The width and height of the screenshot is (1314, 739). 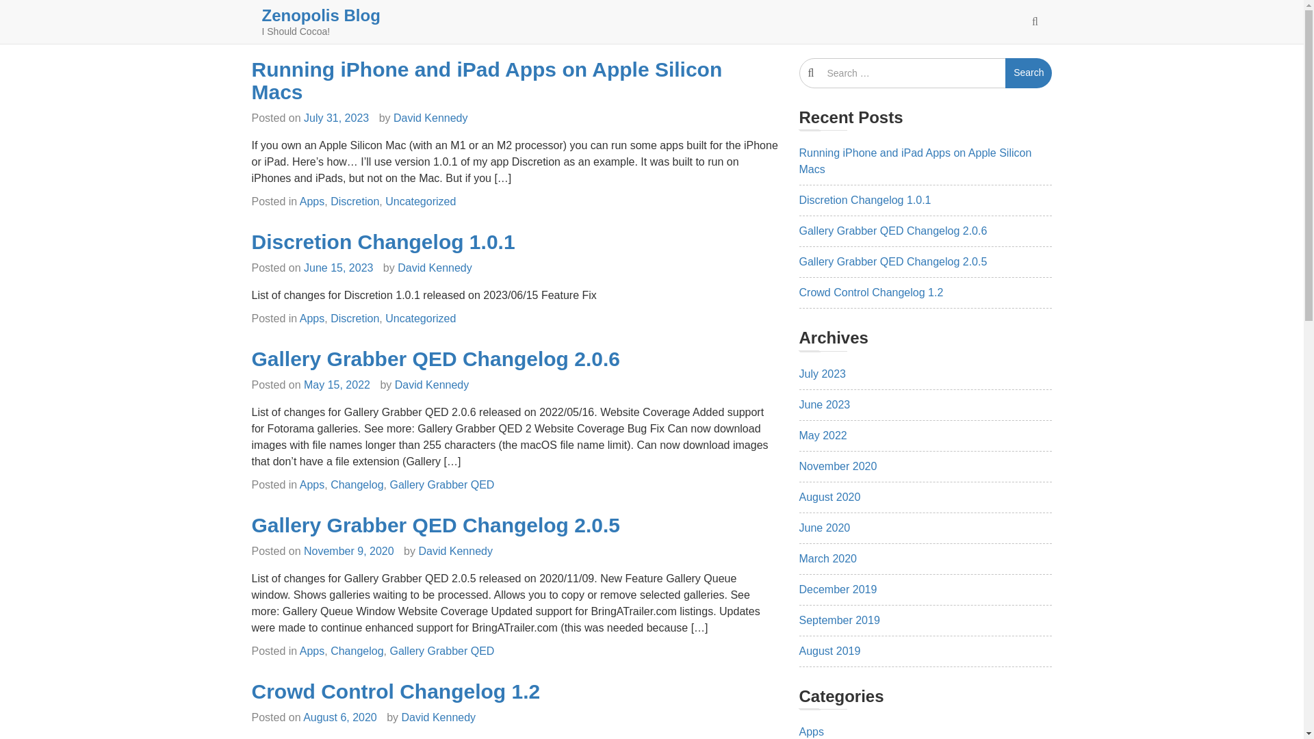 I want to click on Uncategorized, so click(x=420, y=201).